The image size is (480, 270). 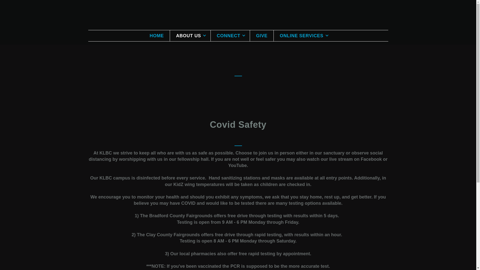 What do you see at coordinates (156, 35) in the screenshot?
I see `HOME` at bounding box center [156, 35].